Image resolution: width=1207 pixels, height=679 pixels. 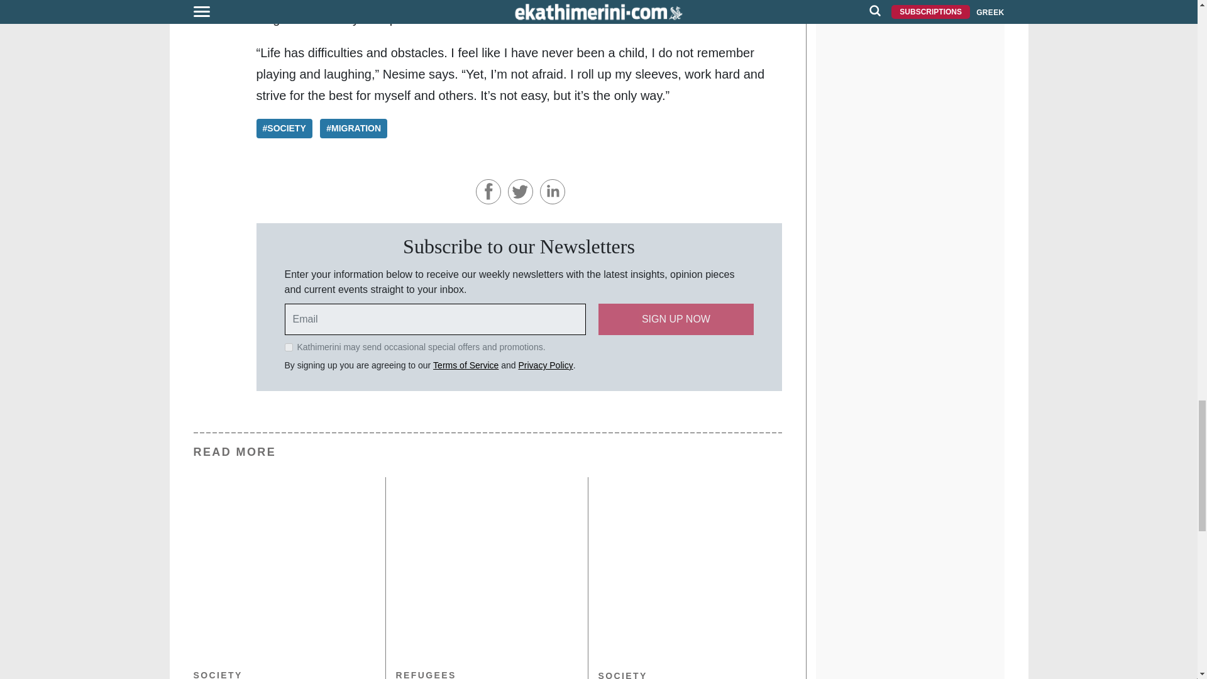 I want to click on on, so click(x=288, y=347).